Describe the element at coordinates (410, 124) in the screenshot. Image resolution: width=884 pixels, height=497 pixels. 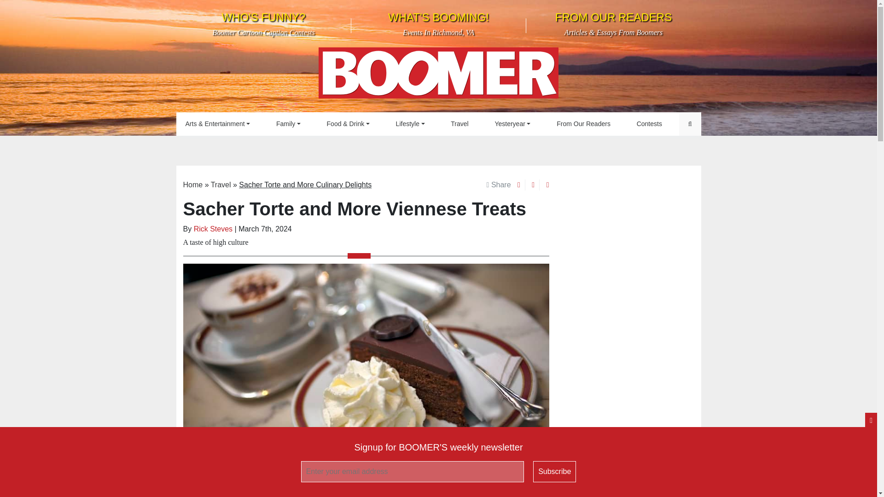
I see `Lifestyle` at that location.